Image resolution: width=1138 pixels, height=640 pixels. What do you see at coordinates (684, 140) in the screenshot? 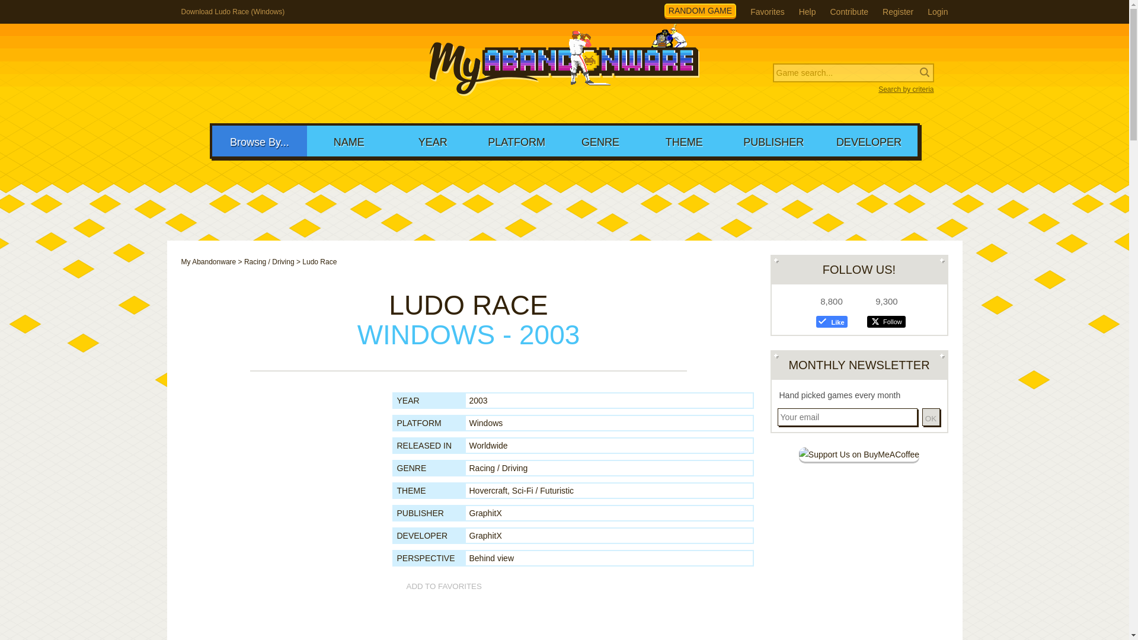
I see `THEME` at bounding box center [684, 140].